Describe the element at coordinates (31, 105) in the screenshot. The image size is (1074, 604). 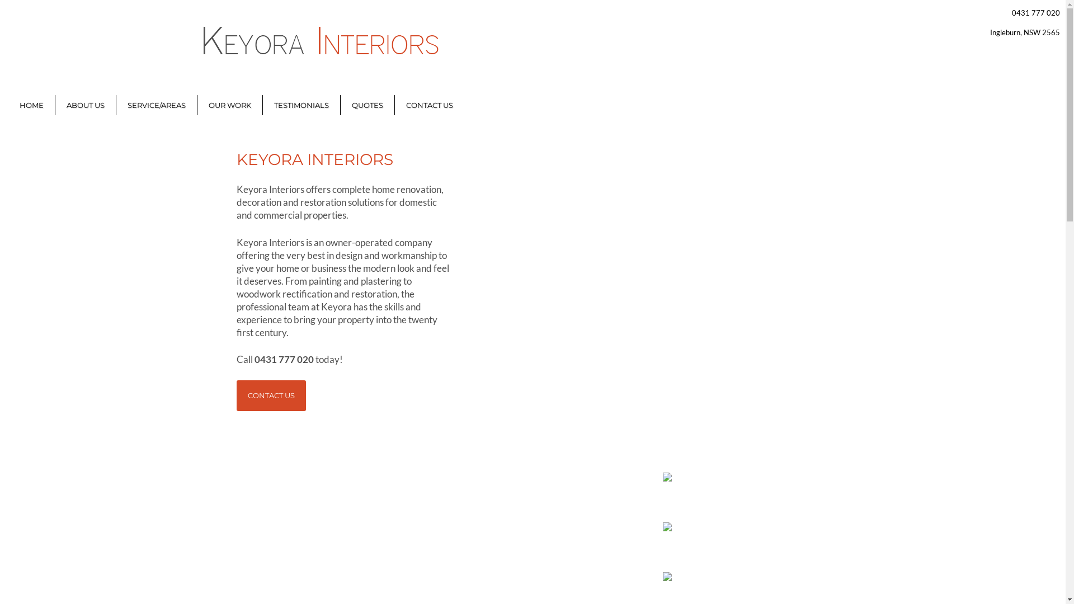
I see `HOME` at that location.